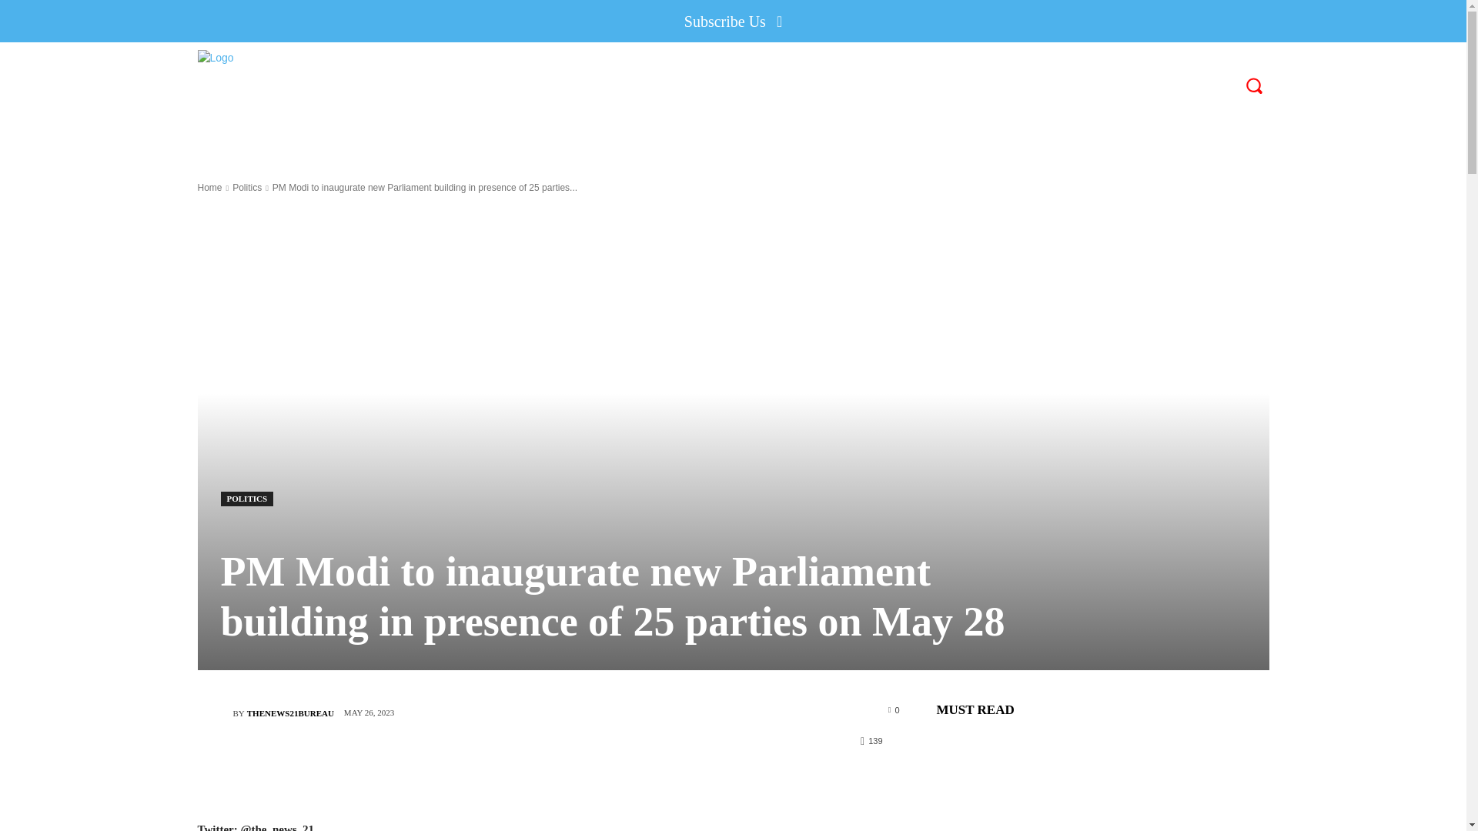 The image size is (1478, 831). What do you see at coordinates (209, 187) in the screenshot?
I see `Home` at bounding box center [209, 187].